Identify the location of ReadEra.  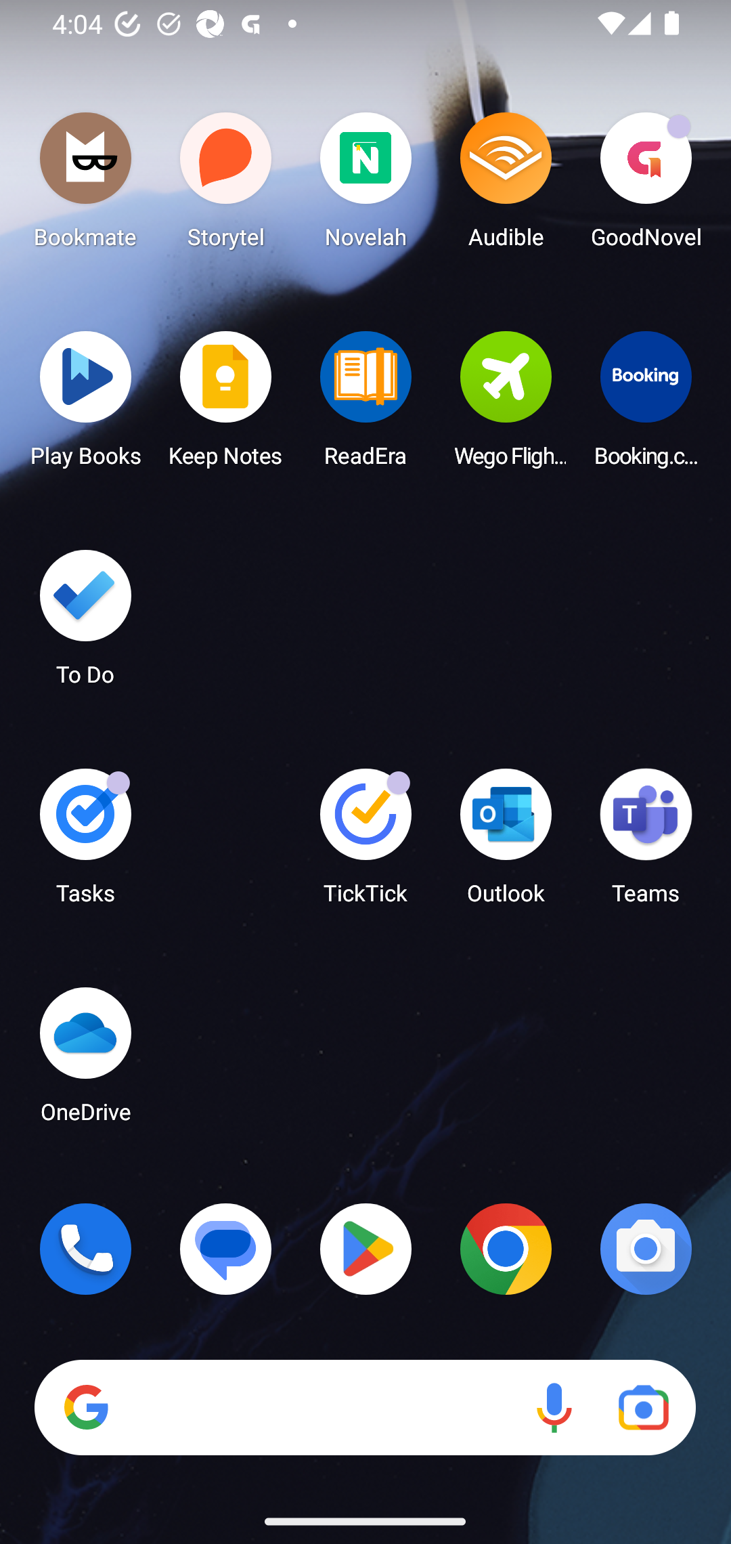
(365, 404).